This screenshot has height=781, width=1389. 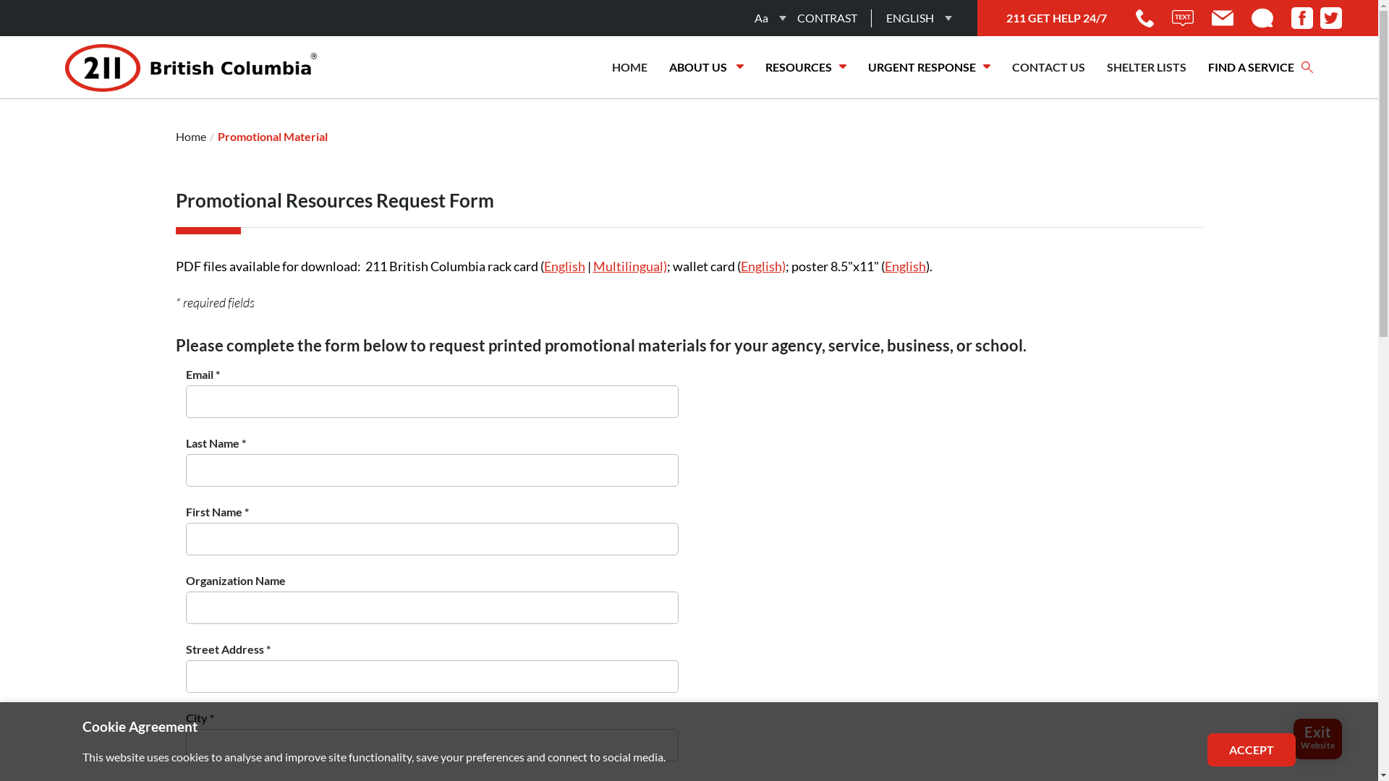 I want to click on ABOUT US, so click(x=706, y=67).